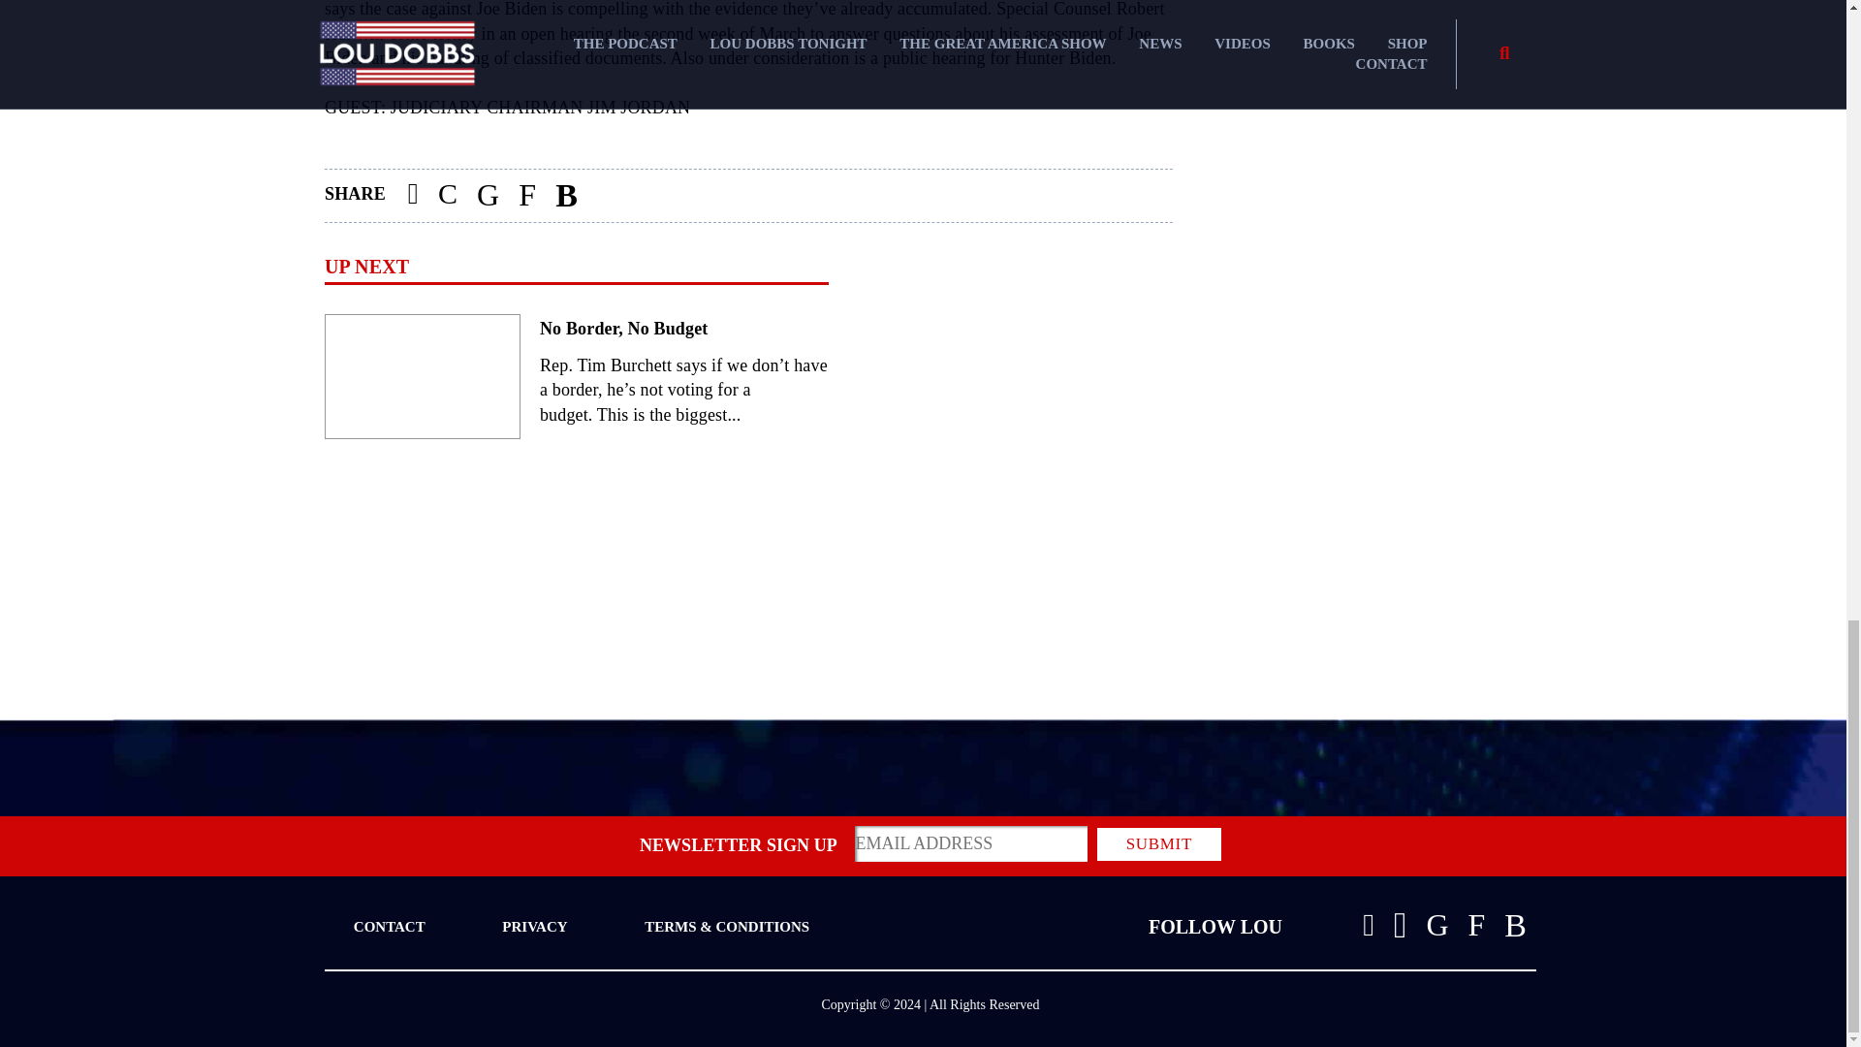 The width and height of the screenshot is (1861, 1047). Describe the element at coordinates (413, 196) in the screenshot. I see `Share on Facebook` at that location.